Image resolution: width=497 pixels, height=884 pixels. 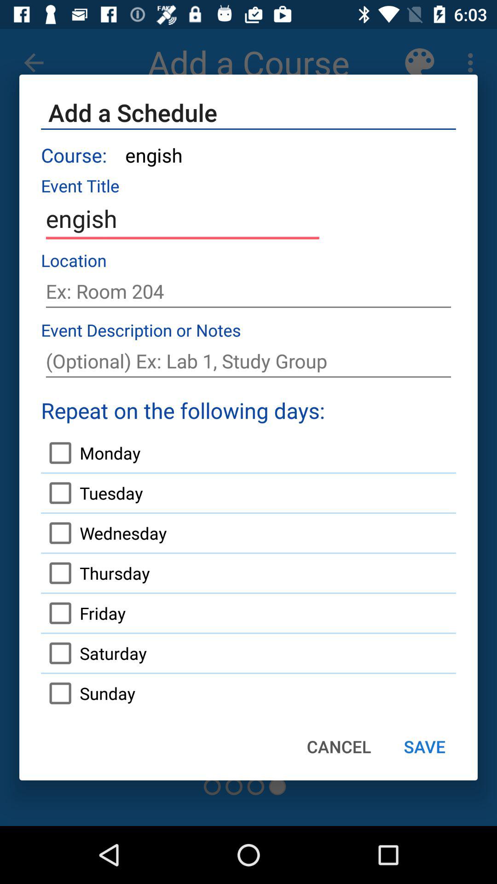 I want to click on swipe until the save item, so click(x=424, y=746).